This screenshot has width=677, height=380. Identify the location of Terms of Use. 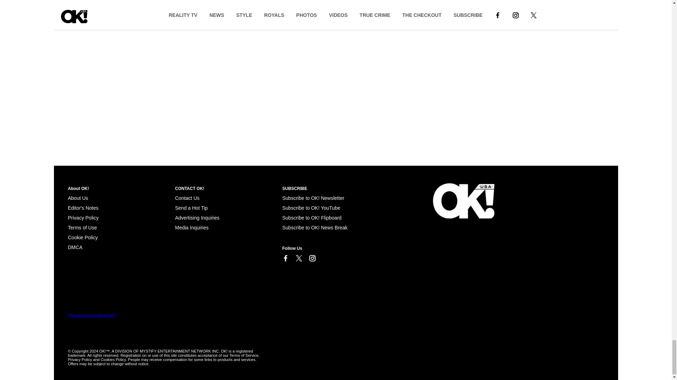
(82, 227).